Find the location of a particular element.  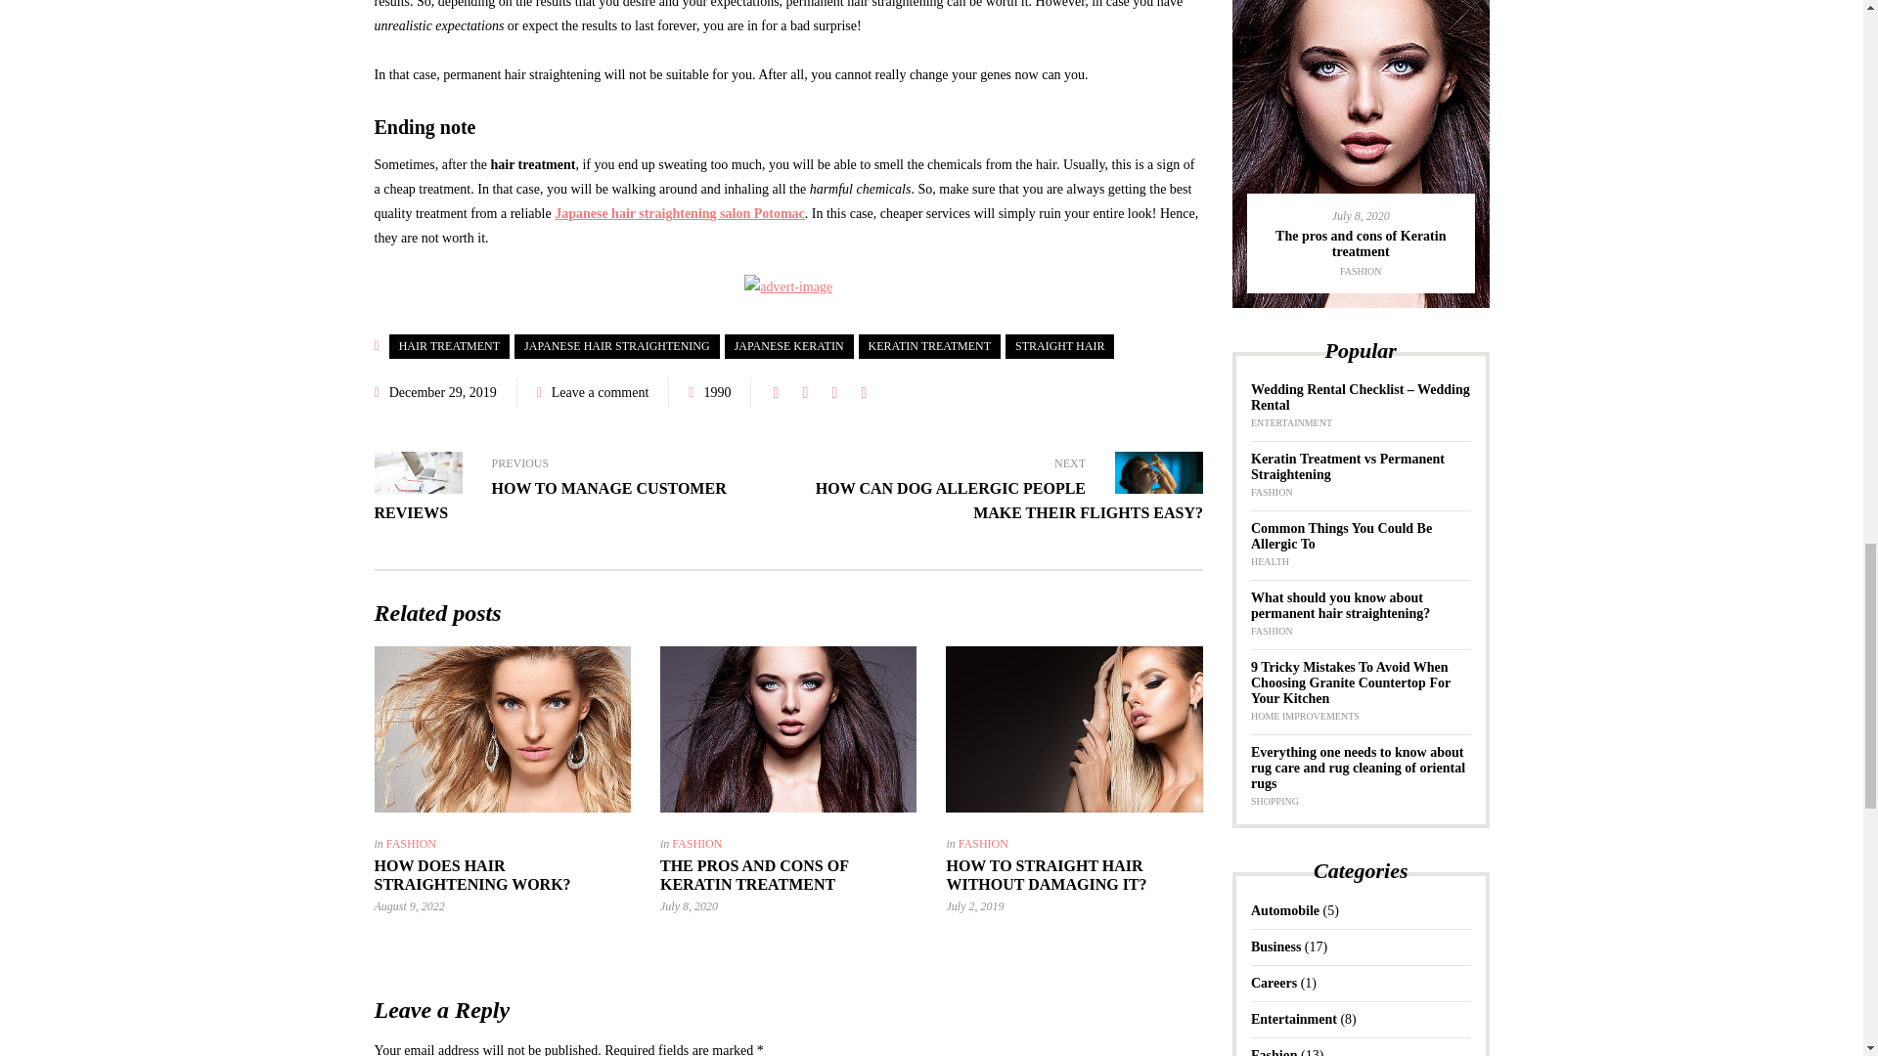

Tweet this is located at coordinates (804, 392).